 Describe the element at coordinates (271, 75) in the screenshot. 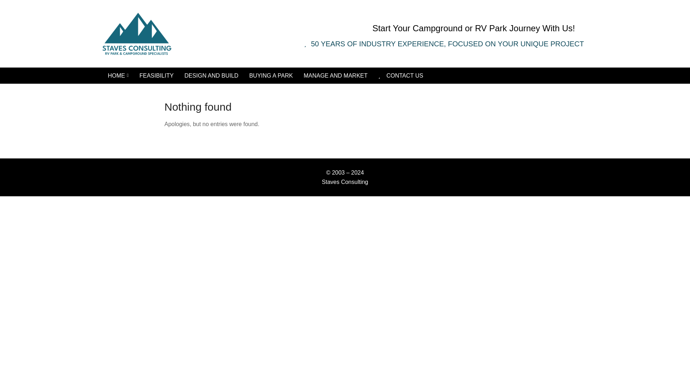

I see `BUYING A PARK` at that location.